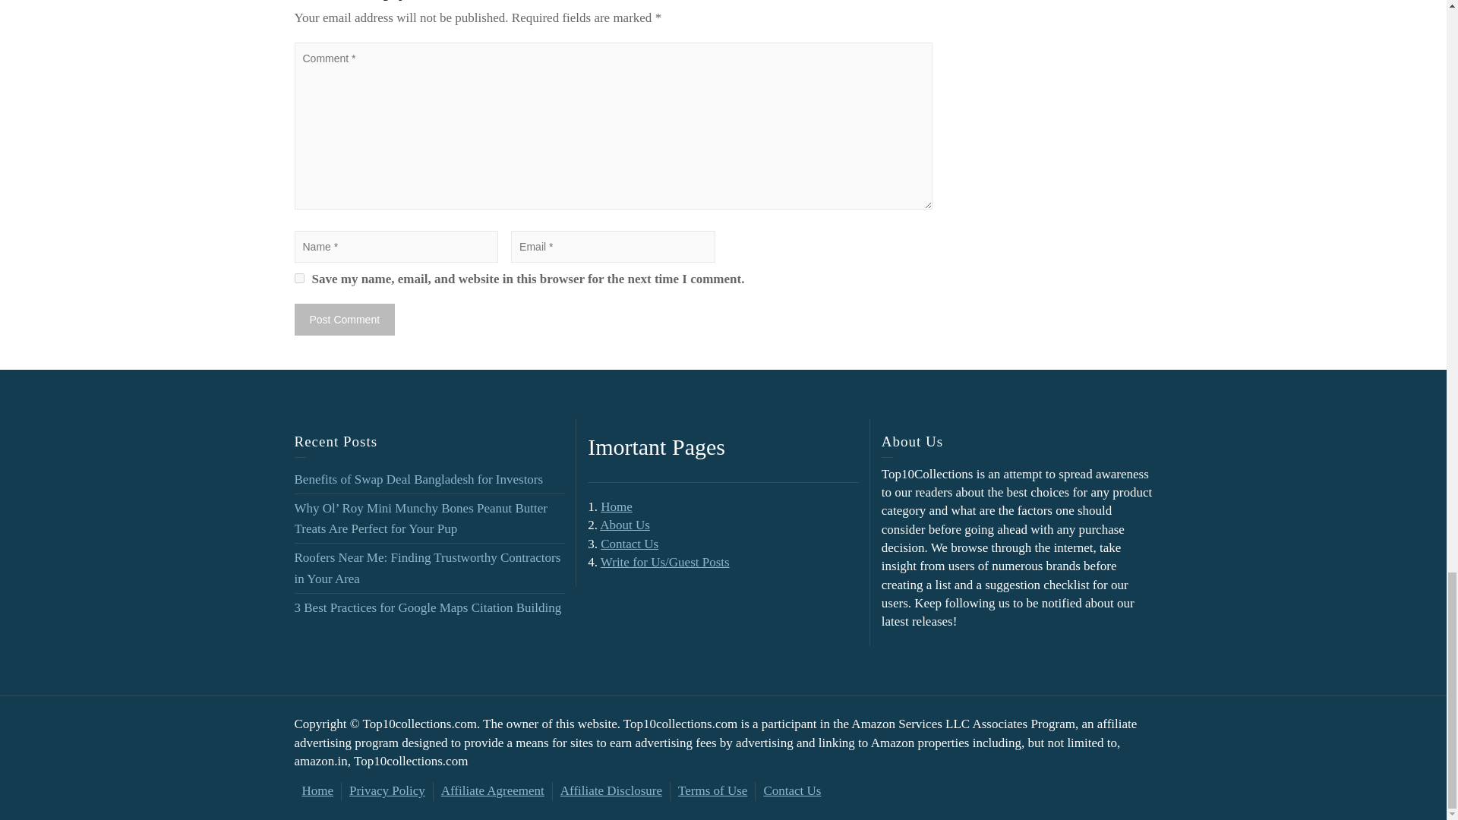  I want to click on Home, so click(617, 506).